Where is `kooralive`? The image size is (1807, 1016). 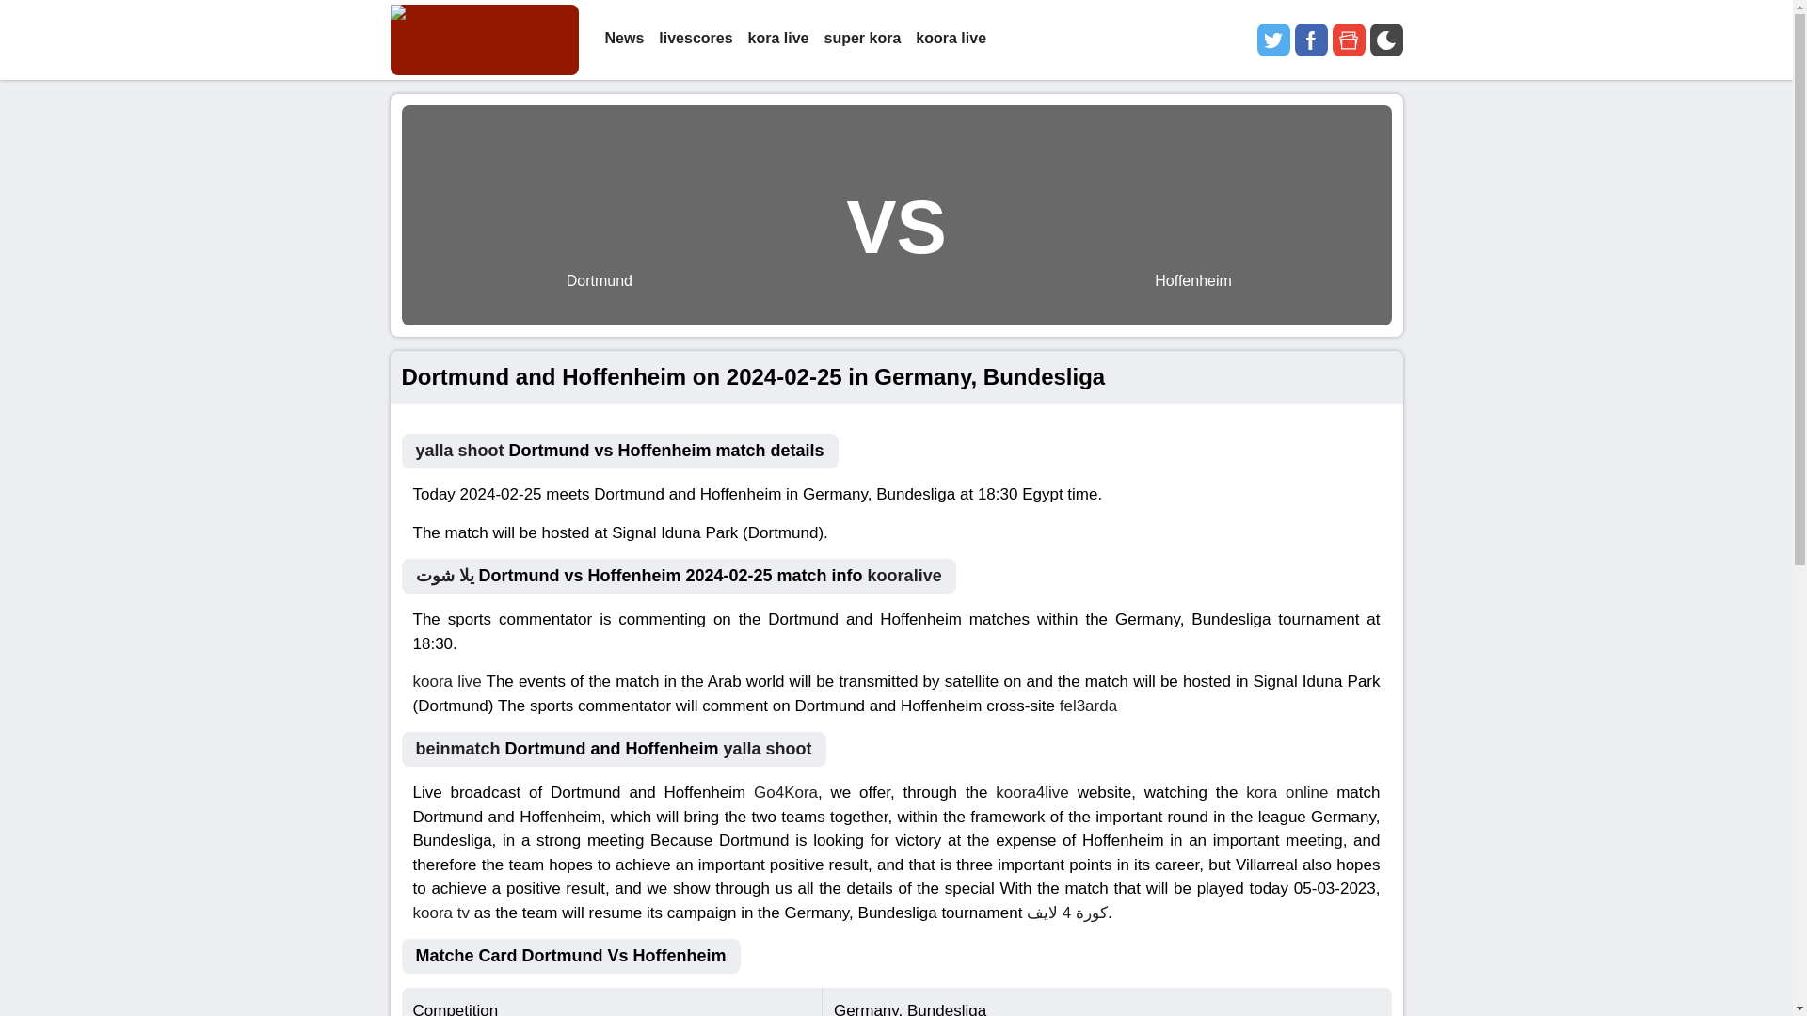
kooralive is located at coordinates (903, 576).